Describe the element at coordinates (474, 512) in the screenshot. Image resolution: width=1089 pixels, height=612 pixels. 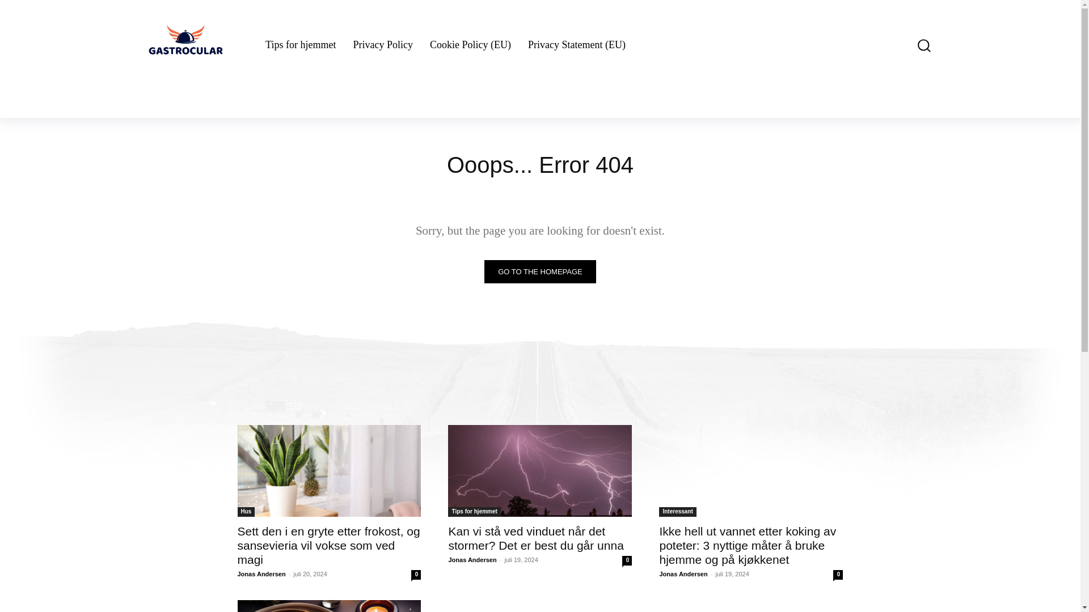
I see `Tips for hjemmet` at that location.